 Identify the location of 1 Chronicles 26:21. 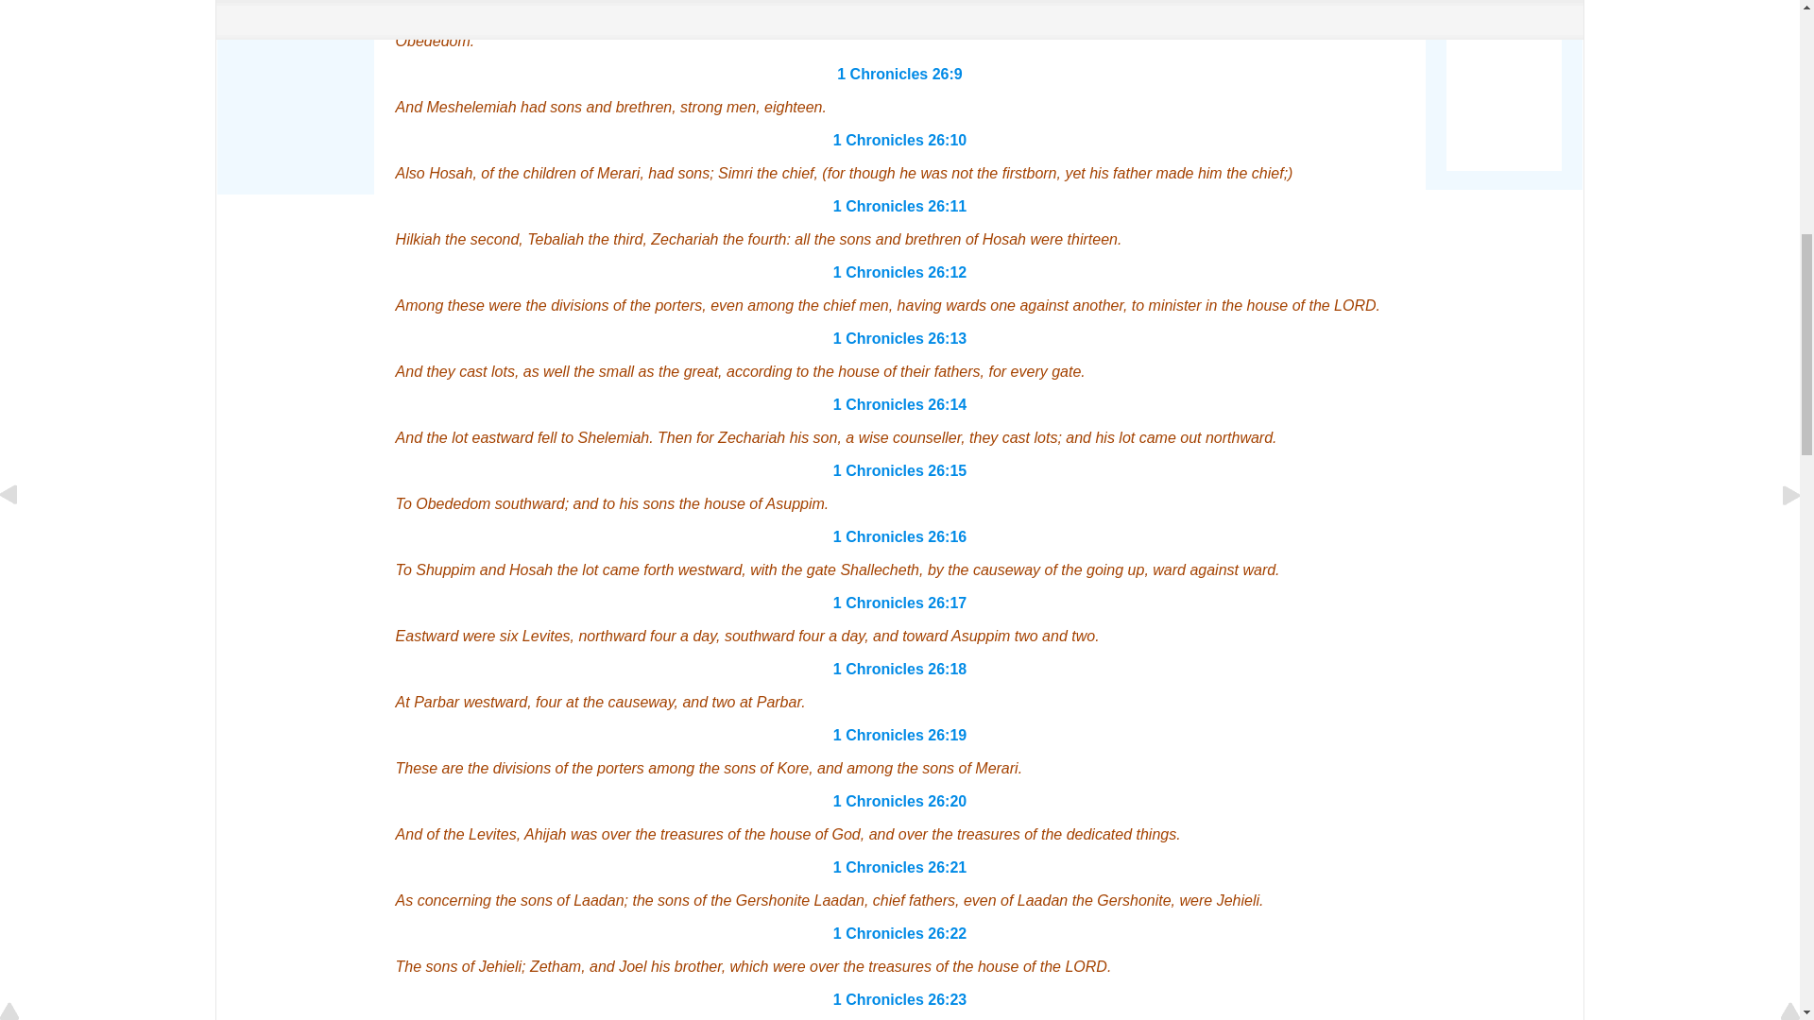
(899, 867).